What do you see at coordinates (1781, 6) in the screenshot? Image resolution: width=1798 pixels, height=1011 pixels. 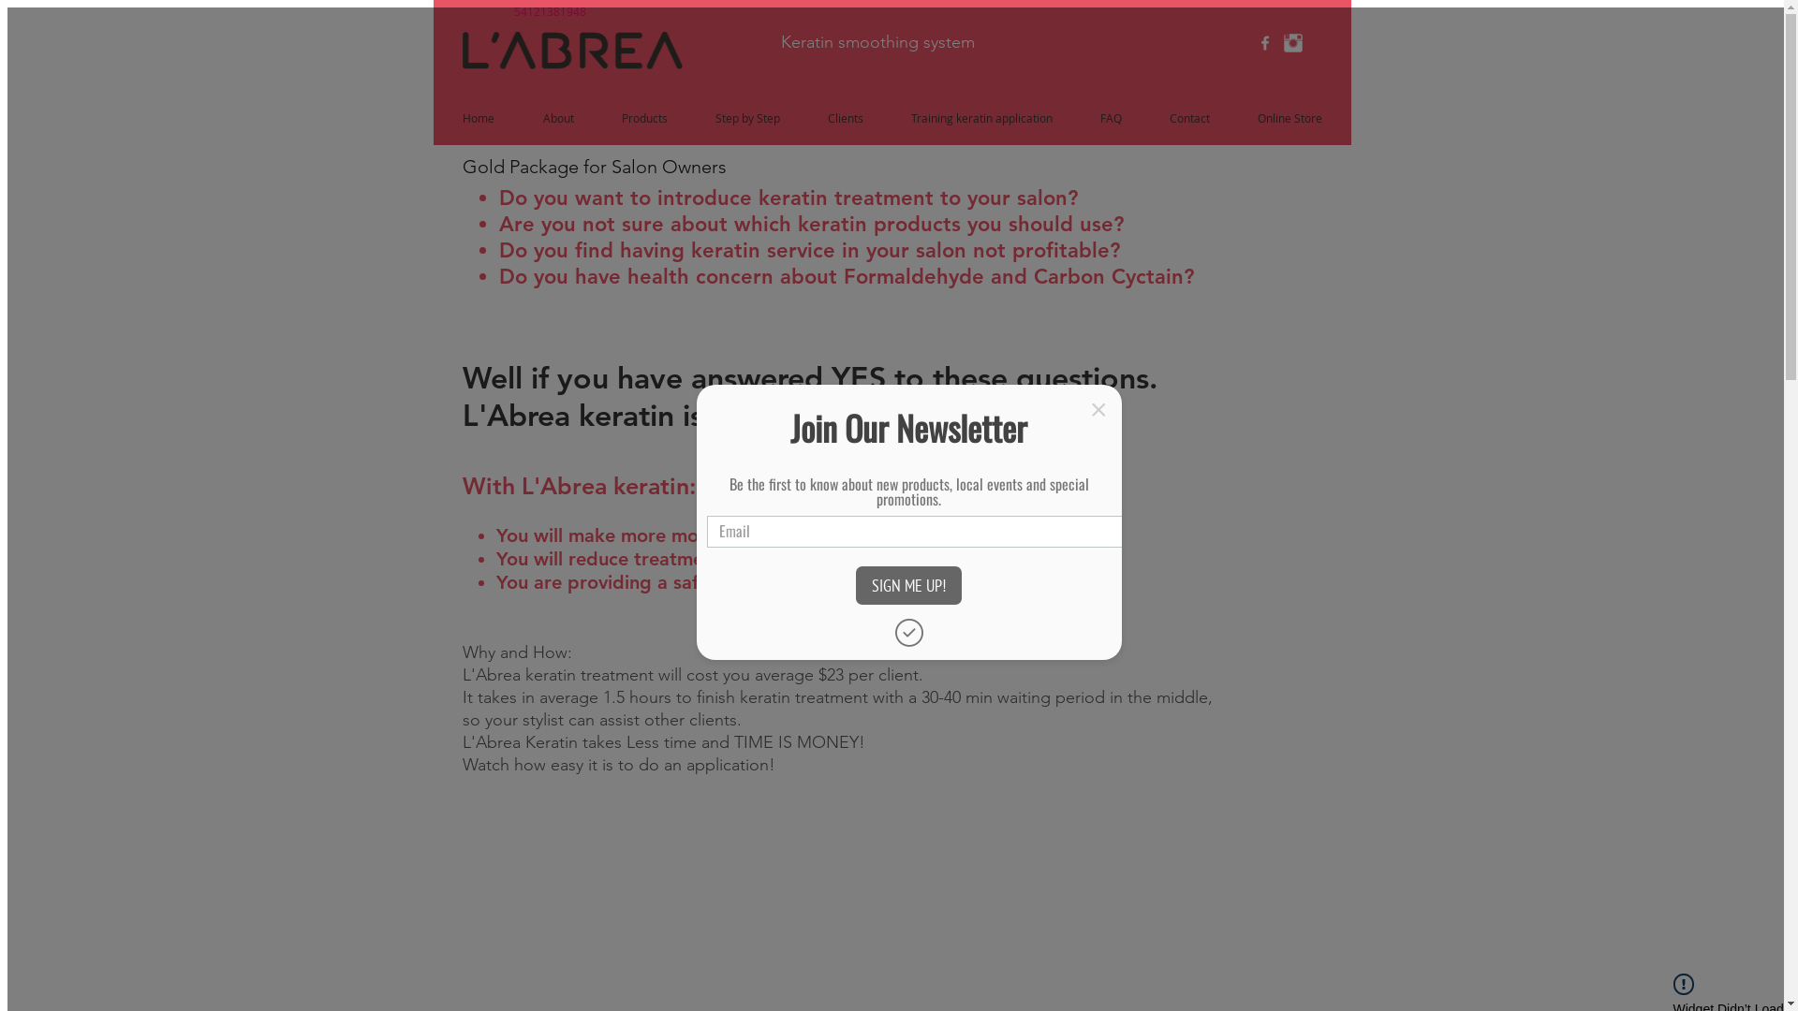 I see `TWIPLA (Visitor Analytics)` at bounding box center [1781, 6].